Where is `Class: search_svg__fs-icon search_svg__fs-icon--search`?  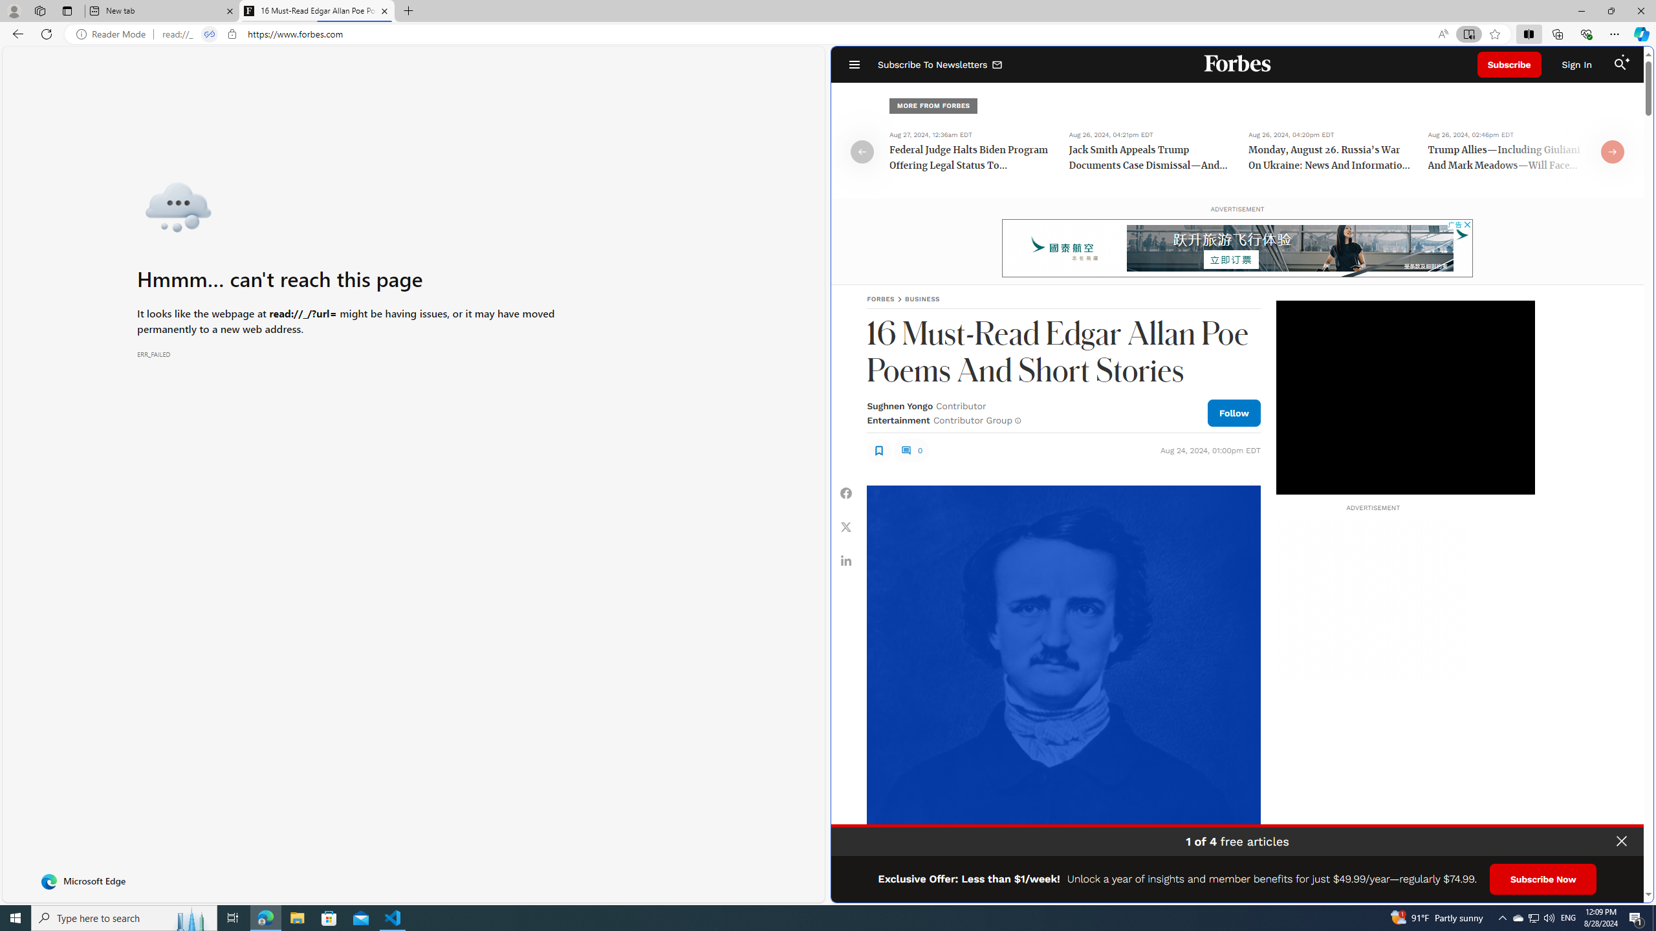 Class: search_svg__fs-icon search_svg__fs-icon--search is located at coordinates (1620, 65).